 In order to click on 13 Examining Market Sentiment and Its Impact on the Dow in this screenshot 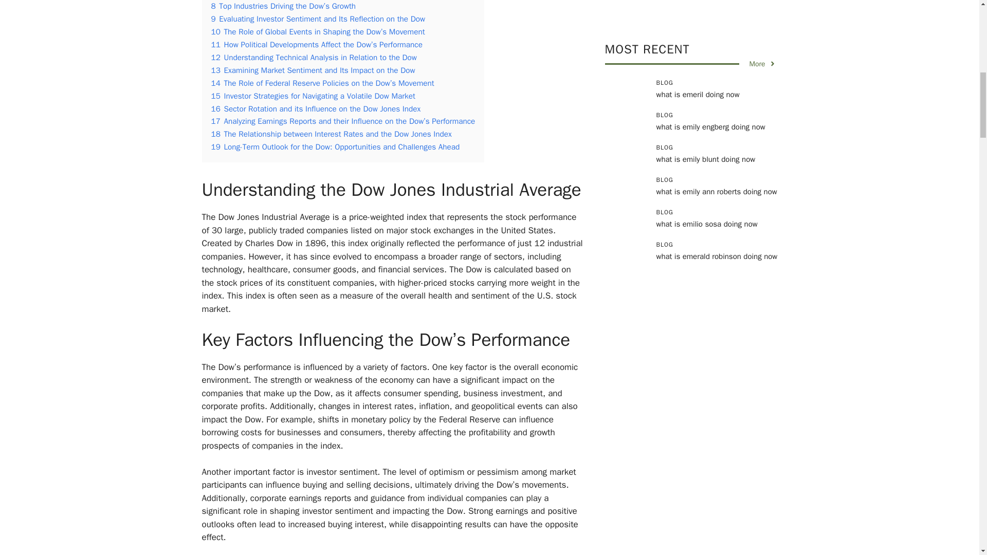, I will do `click(313, 70)`.